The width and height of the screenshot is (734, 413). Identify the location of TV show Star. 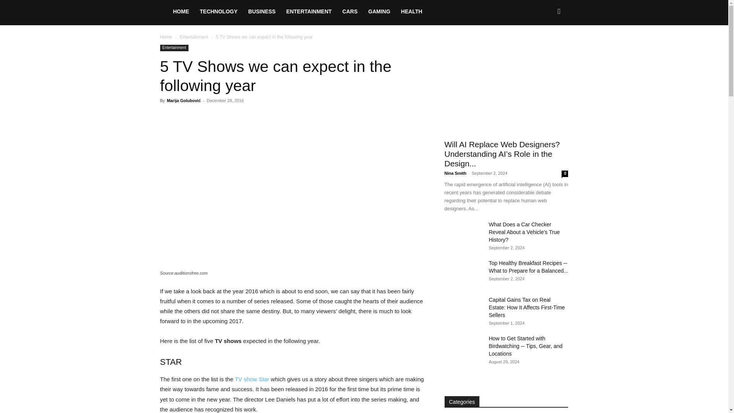
(252, 379).